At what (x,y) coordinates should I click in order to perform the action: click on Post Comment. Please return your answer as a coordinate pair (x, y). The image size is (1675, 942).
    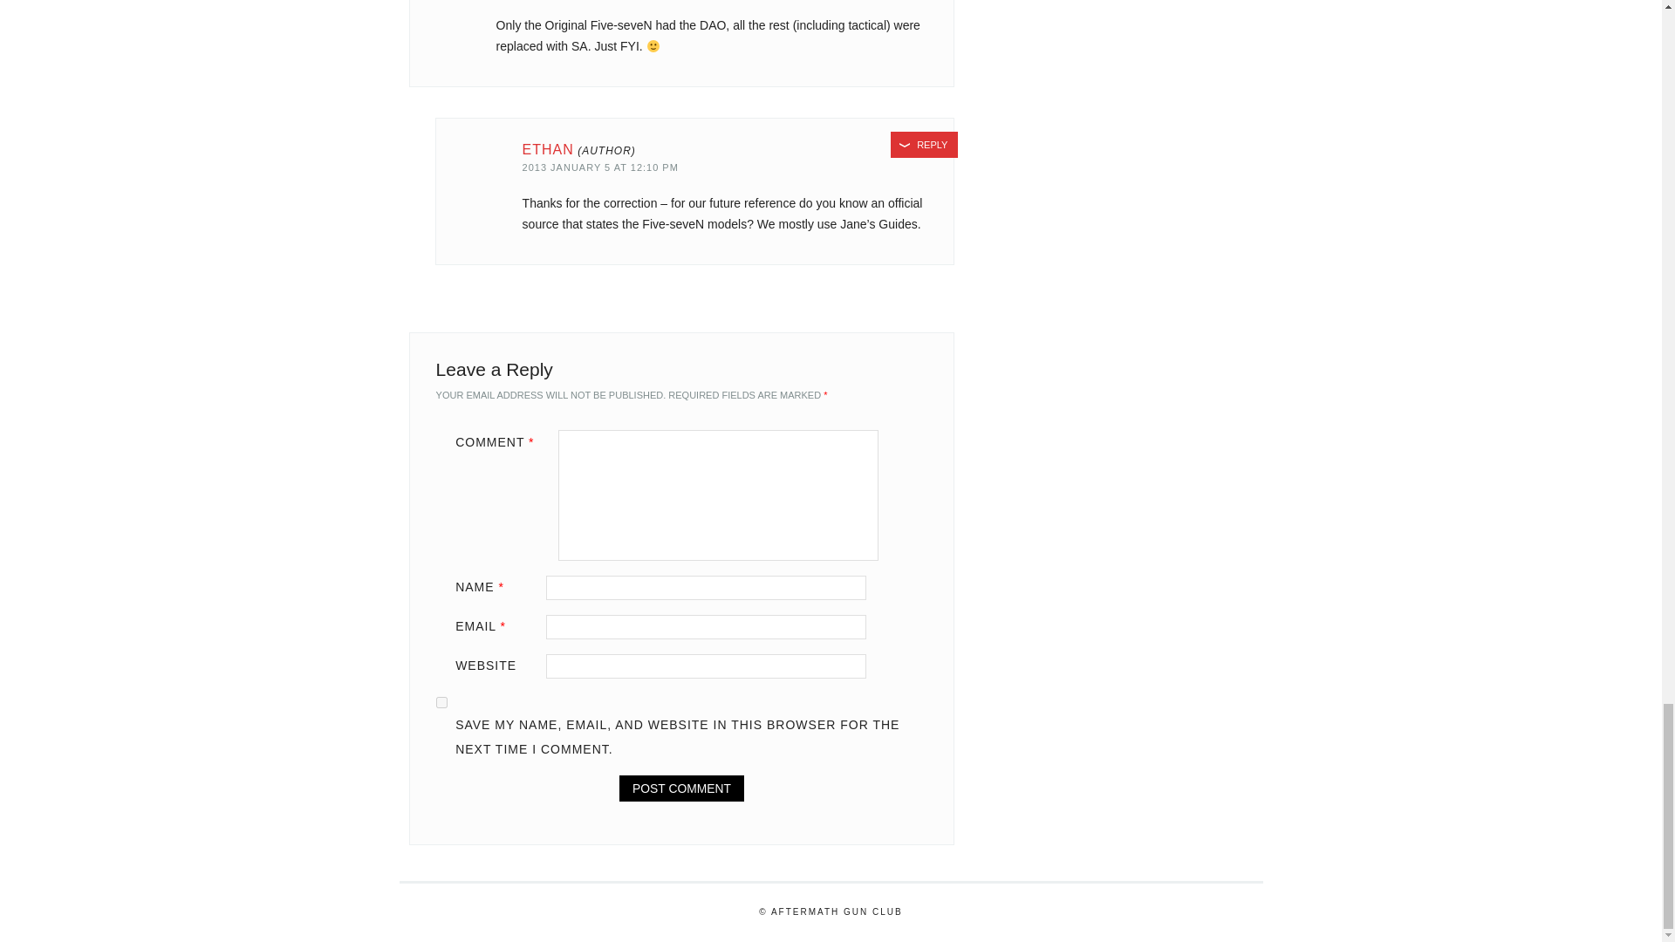
    Looking at the image, I should click on (681, 788).